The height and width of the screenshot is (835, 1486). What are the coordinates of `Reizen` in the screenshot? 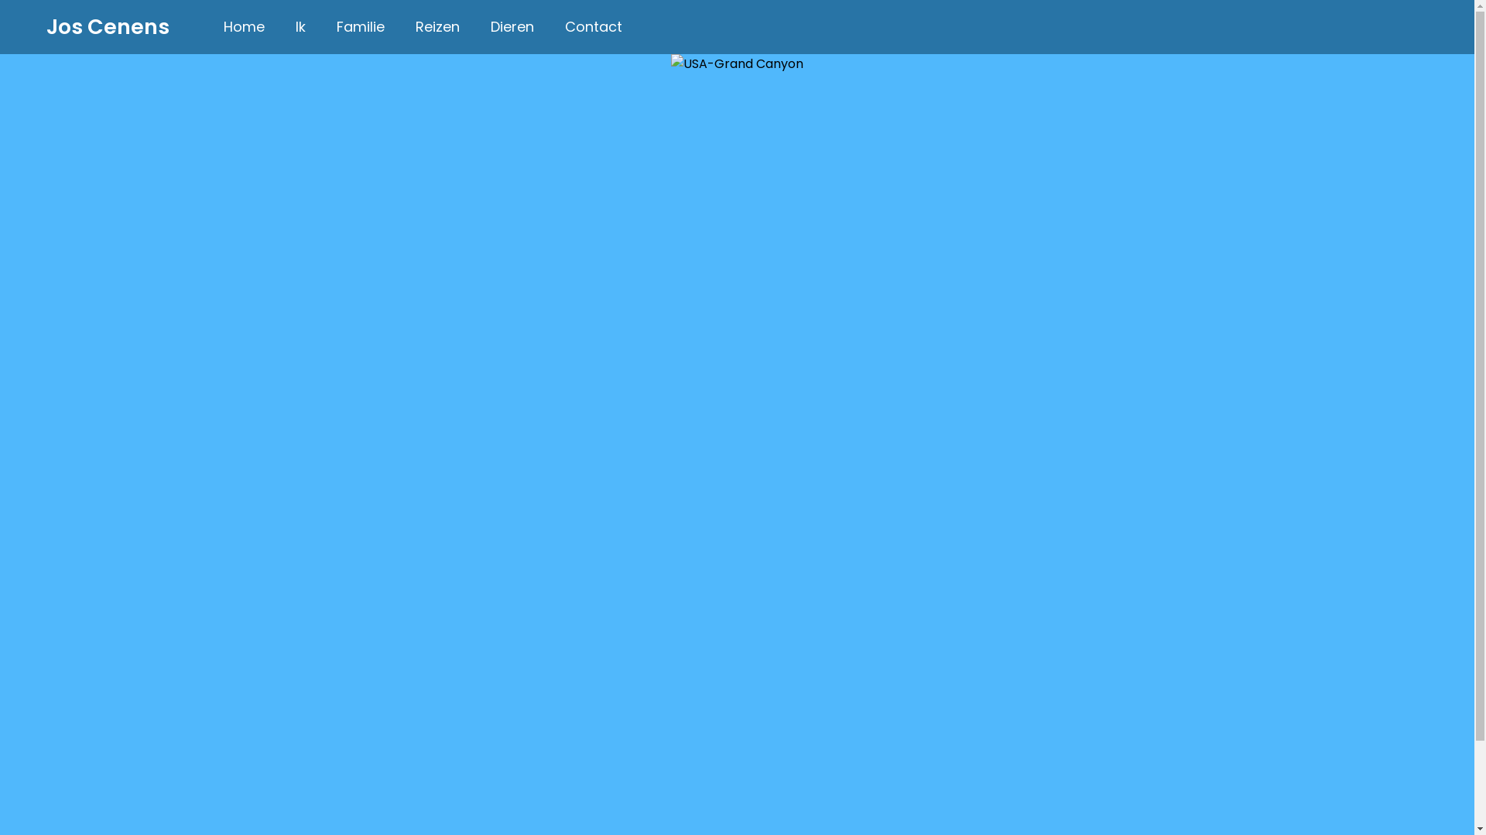 It's located at (438, 26).